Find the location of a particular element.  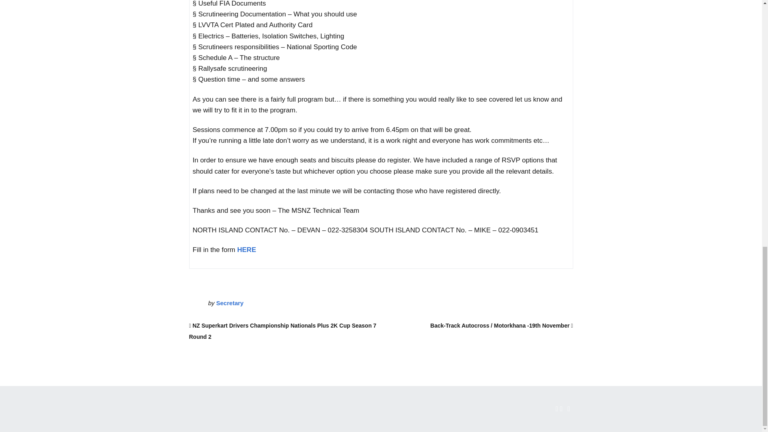

HERE is located at coordinates (246, 250).